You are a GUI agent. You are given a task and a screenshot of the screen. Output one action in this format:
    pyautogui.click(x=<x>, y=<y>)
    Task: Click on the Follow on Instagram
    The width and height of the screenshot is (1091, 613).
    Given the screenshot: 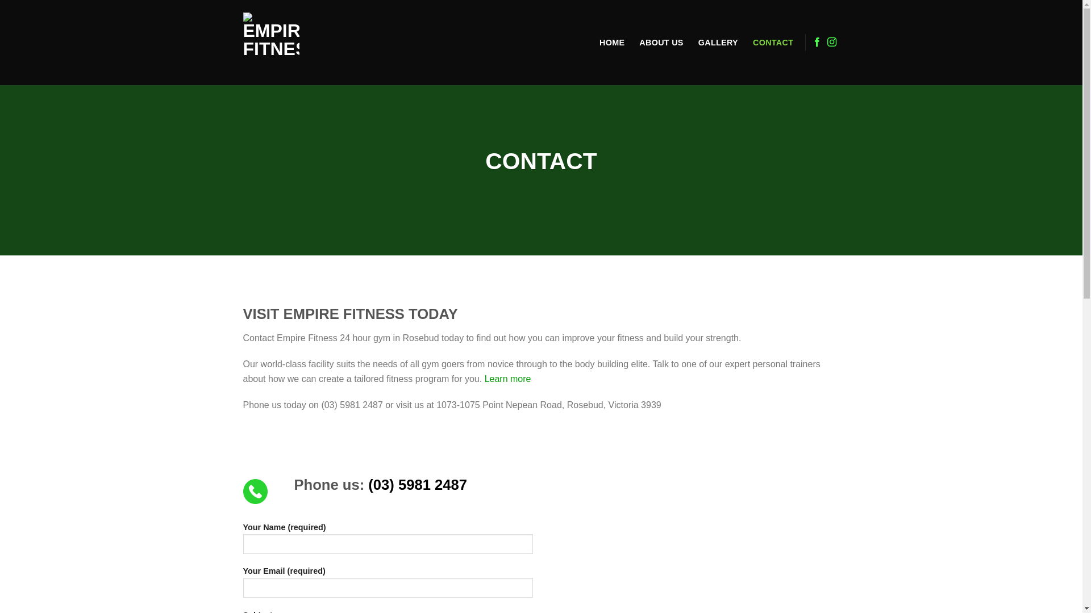 What is the action you would take?
    pyautogui.click(x=832, y=43)
    